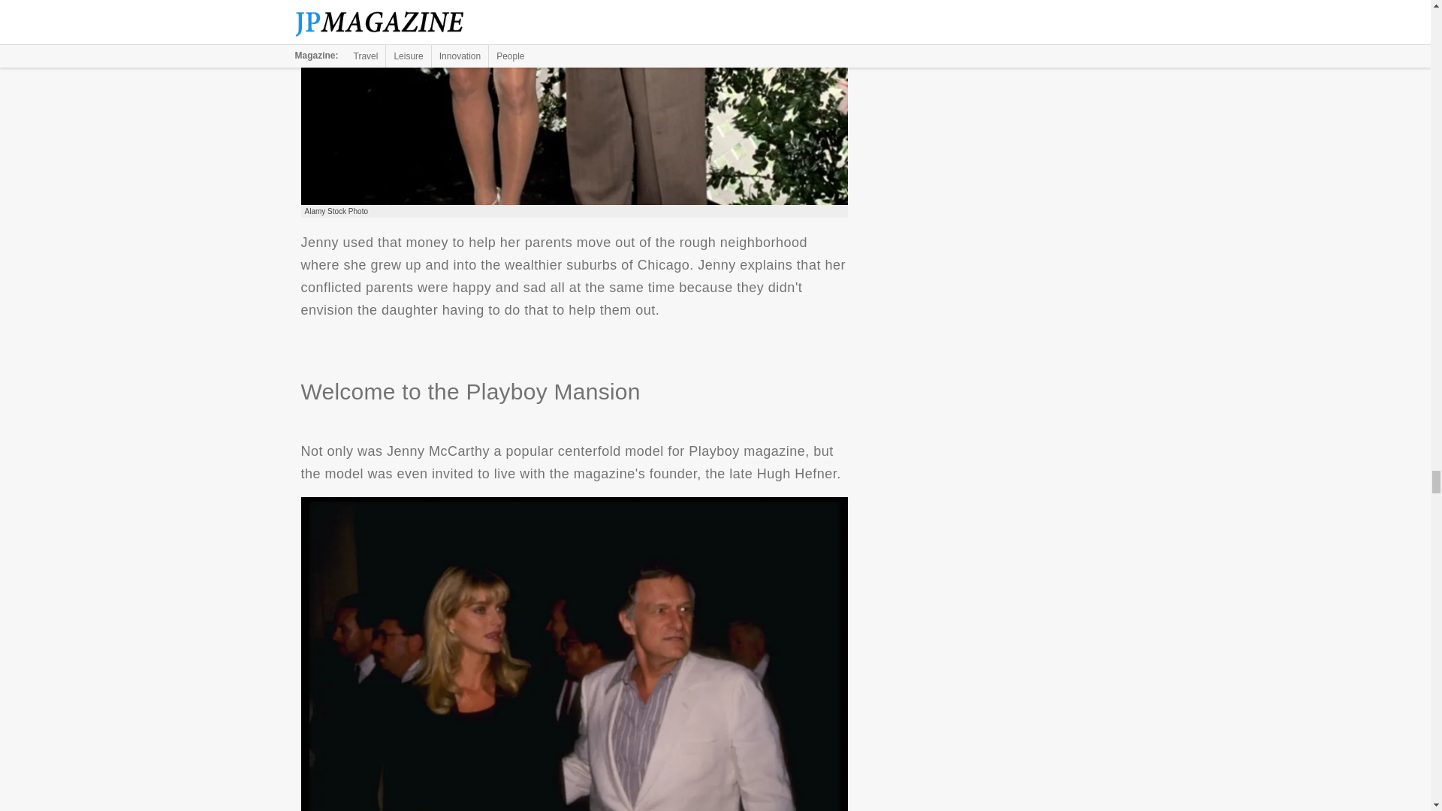 The height and width of the screenshot is (811, 1442). What do you see at coordinates (574, 102) in the screenshot?
I see `Things Are Looking Up` at bounding box center [574, 102].